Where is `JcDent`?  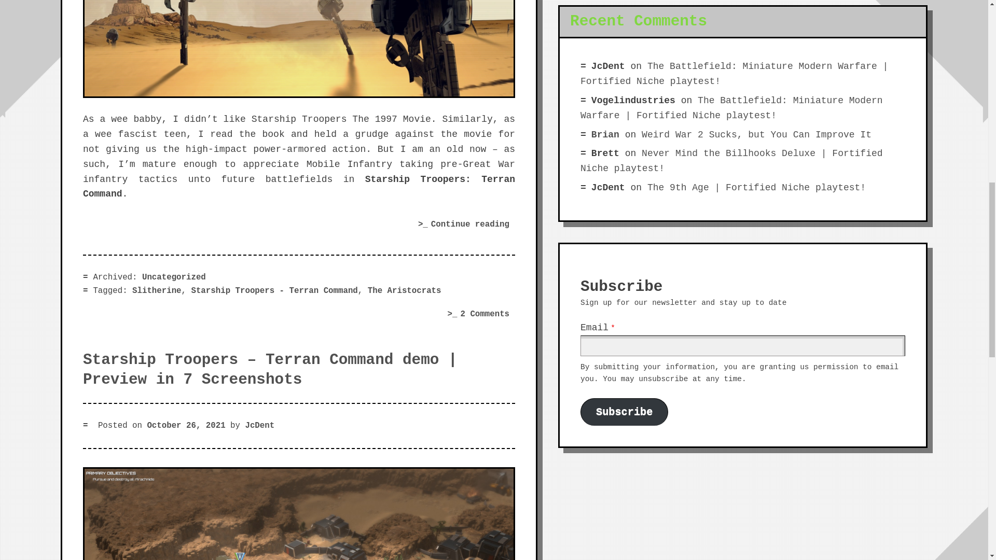
JcDent is located at coordinates (259, 426).